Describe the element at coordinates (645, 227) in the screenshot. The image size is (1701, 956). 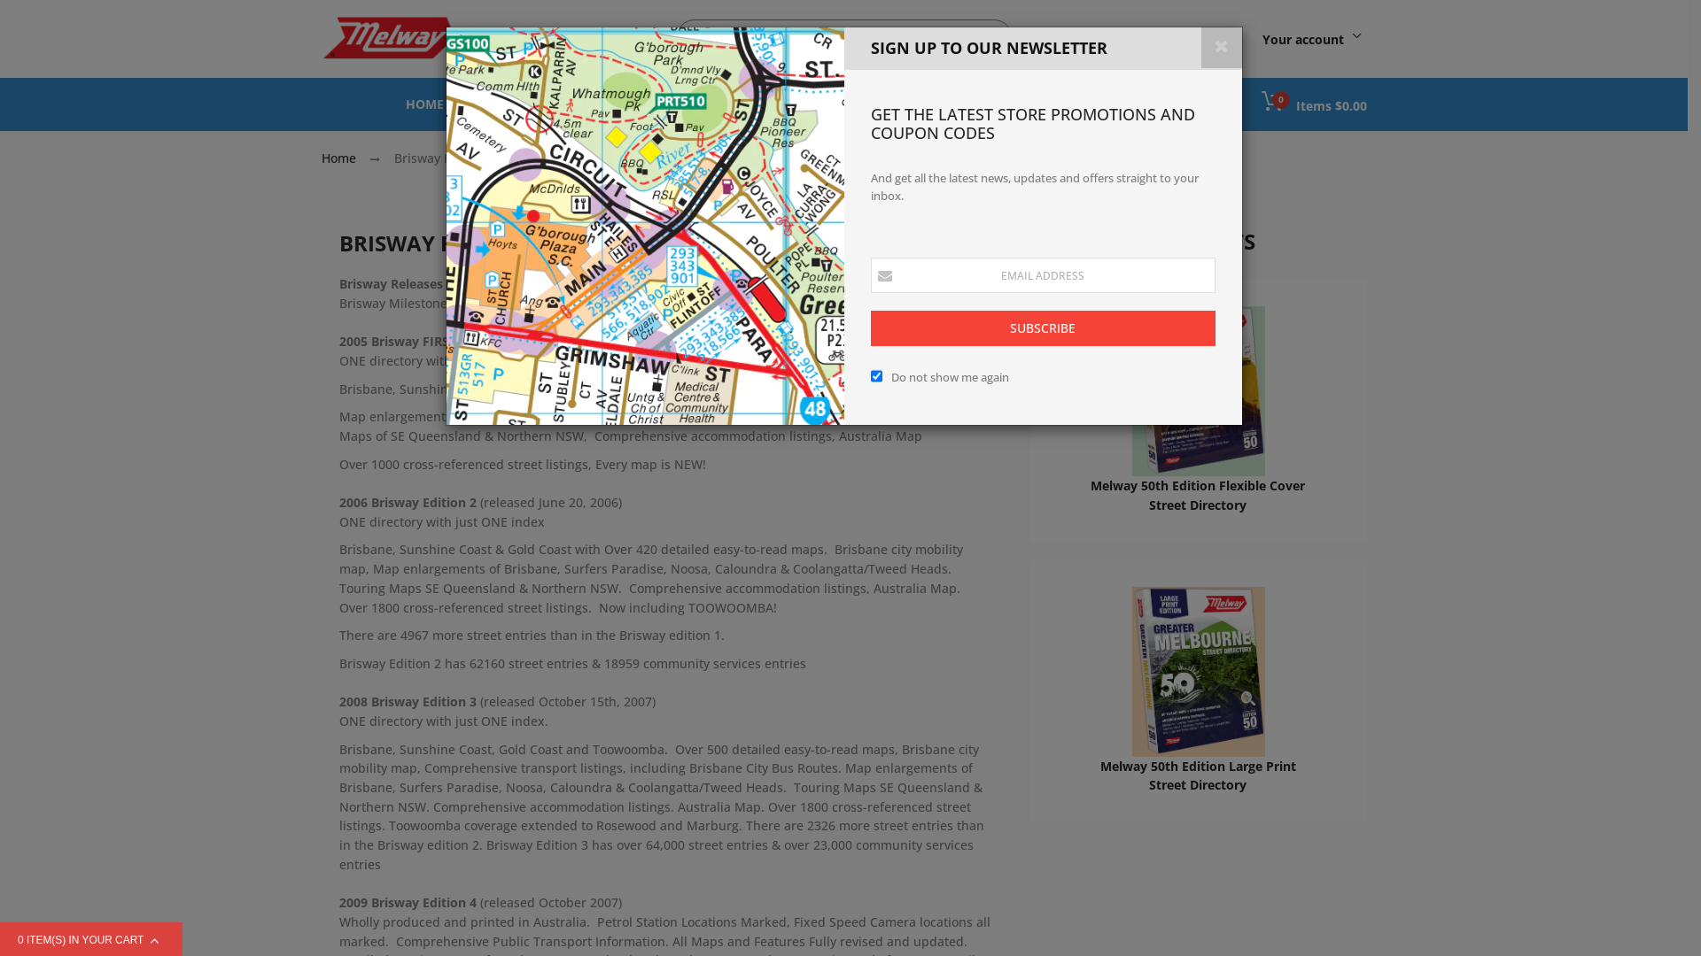
I see `SIGN UP TO OUR NEWSLETTER` at that location.